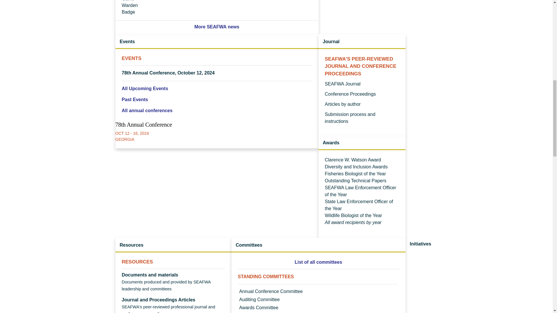 The image size is (557, 313). What do you see at coordinates (217, 89) in the screenshot?
I see `All Upcoming Events` at bounding box center [217, 89].